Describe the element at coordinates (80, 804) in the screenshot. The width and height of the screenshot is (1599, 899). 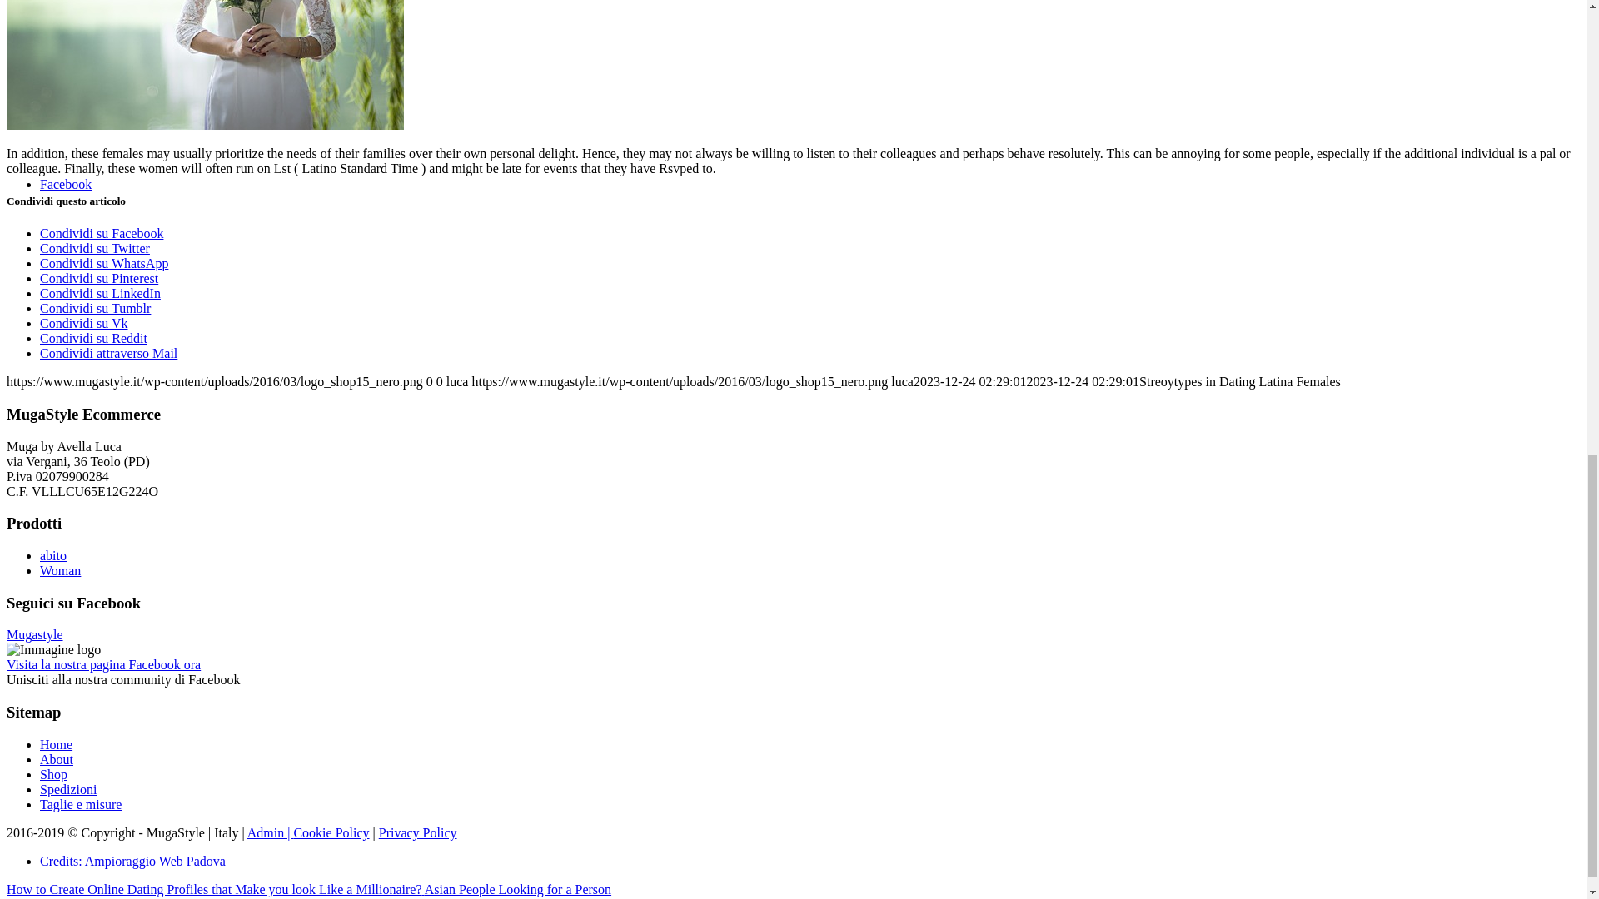
I see `Taglie e misure` at that location.